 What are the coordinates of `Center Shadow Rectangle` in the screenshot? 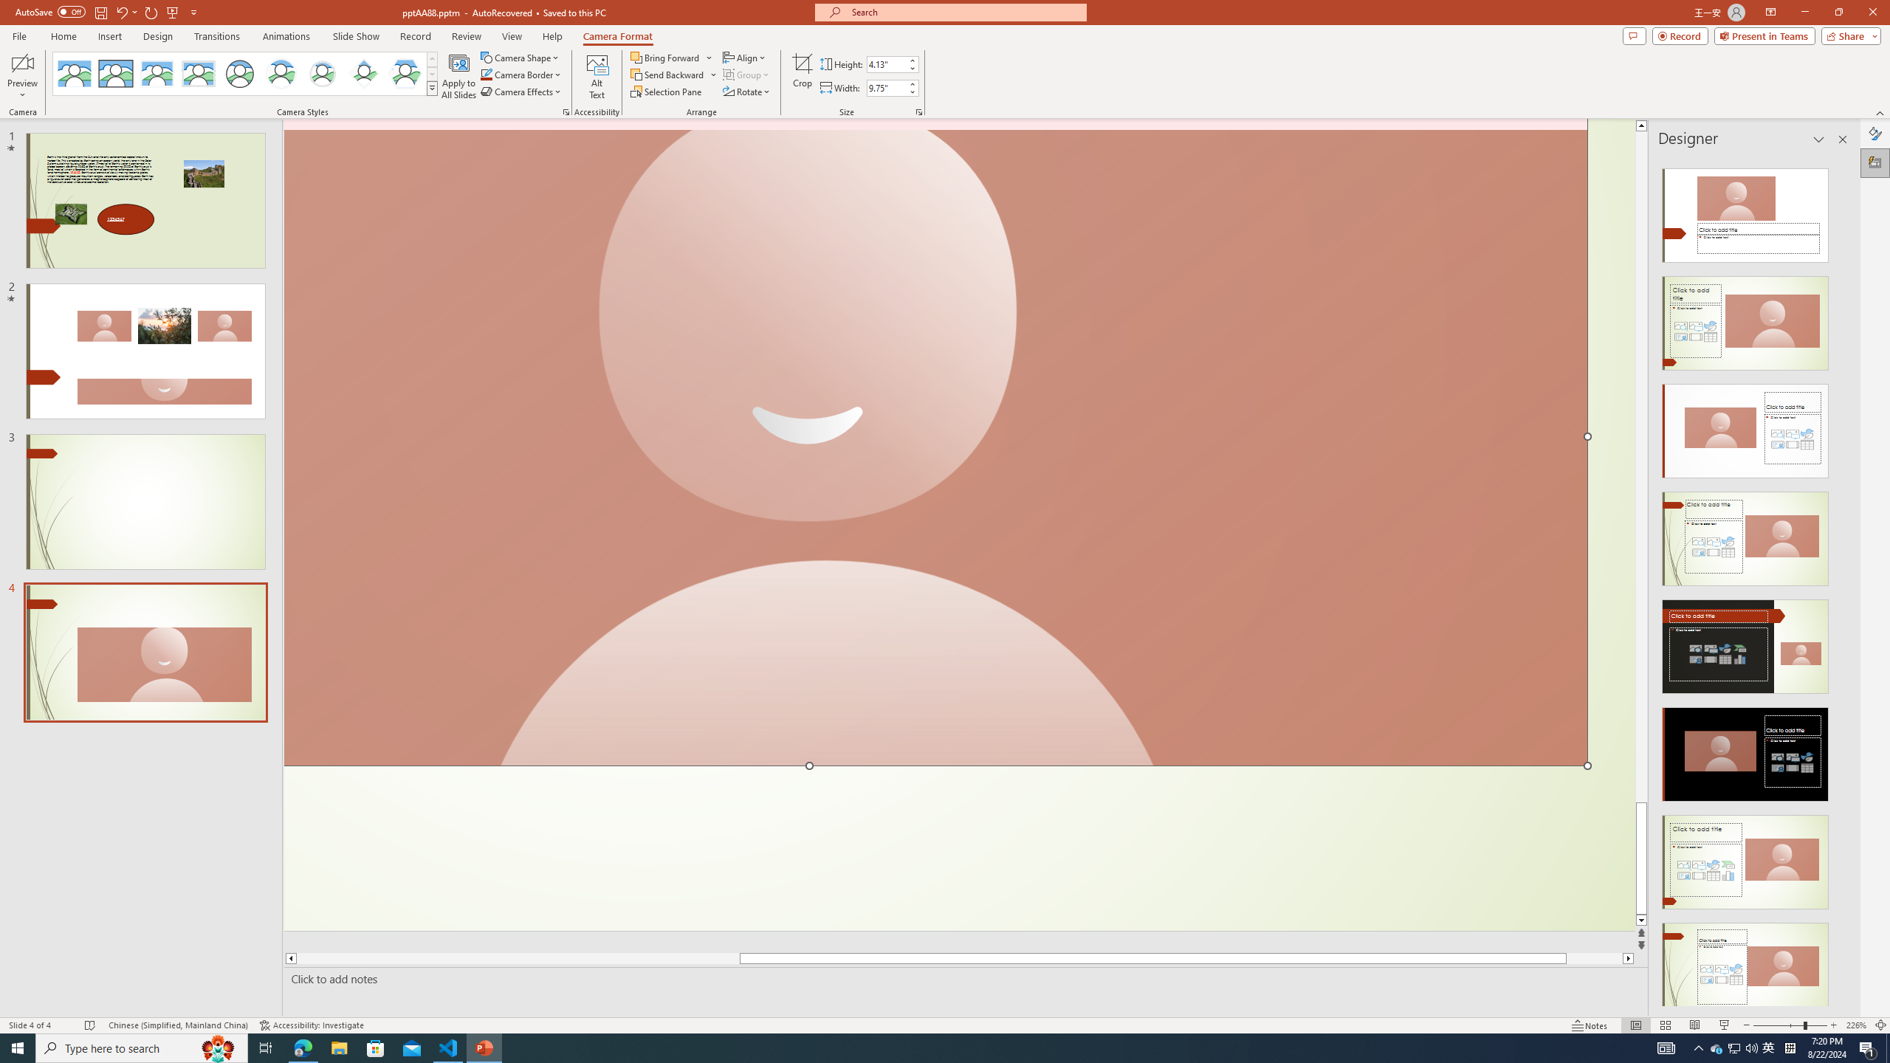 It's located at (157, 74).